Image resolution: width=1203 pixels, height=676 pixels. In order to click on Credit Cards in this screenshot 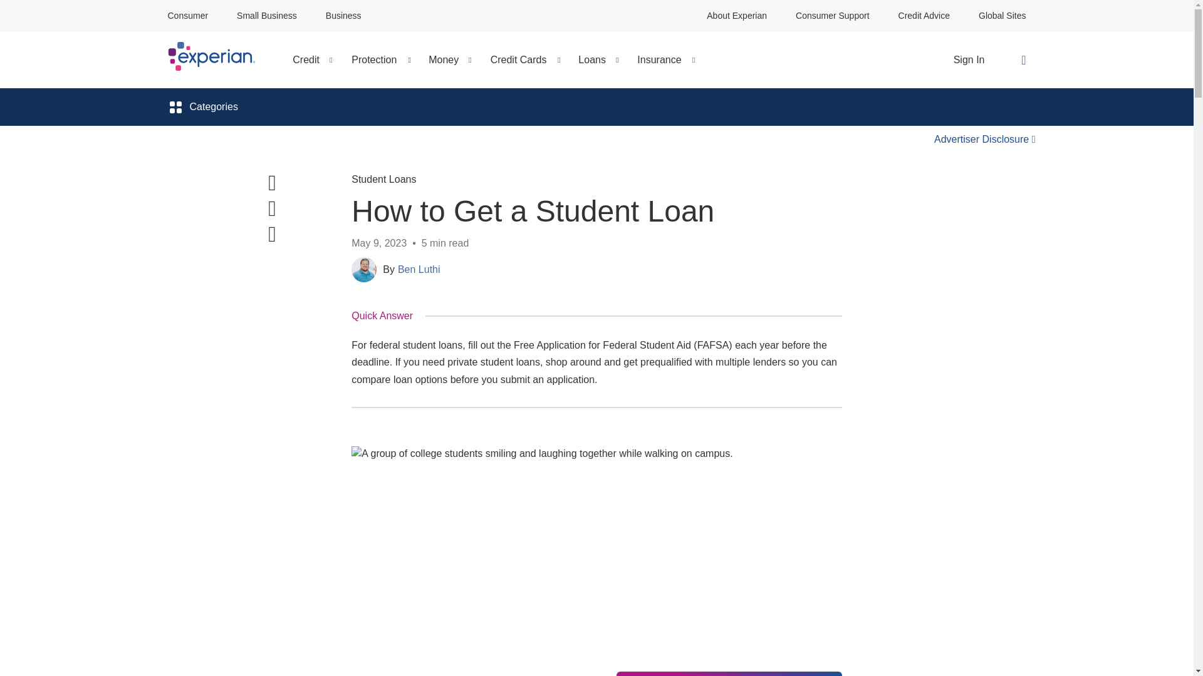, I will do `click(518, 60)`.